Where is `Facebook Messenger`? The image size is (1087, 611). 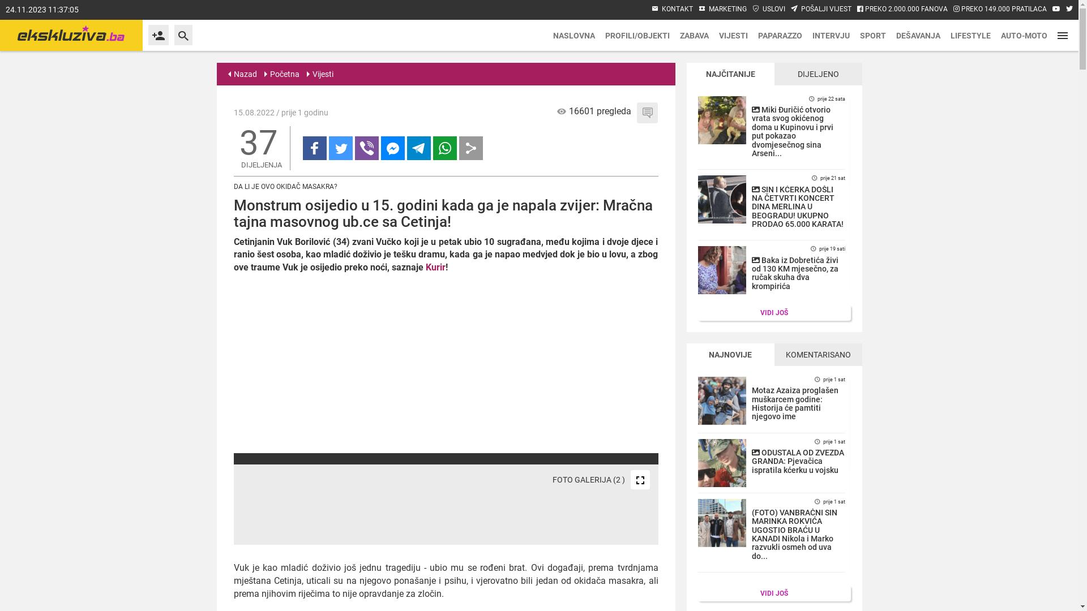 Facebook Messenger is located at coordinates (392, 148).